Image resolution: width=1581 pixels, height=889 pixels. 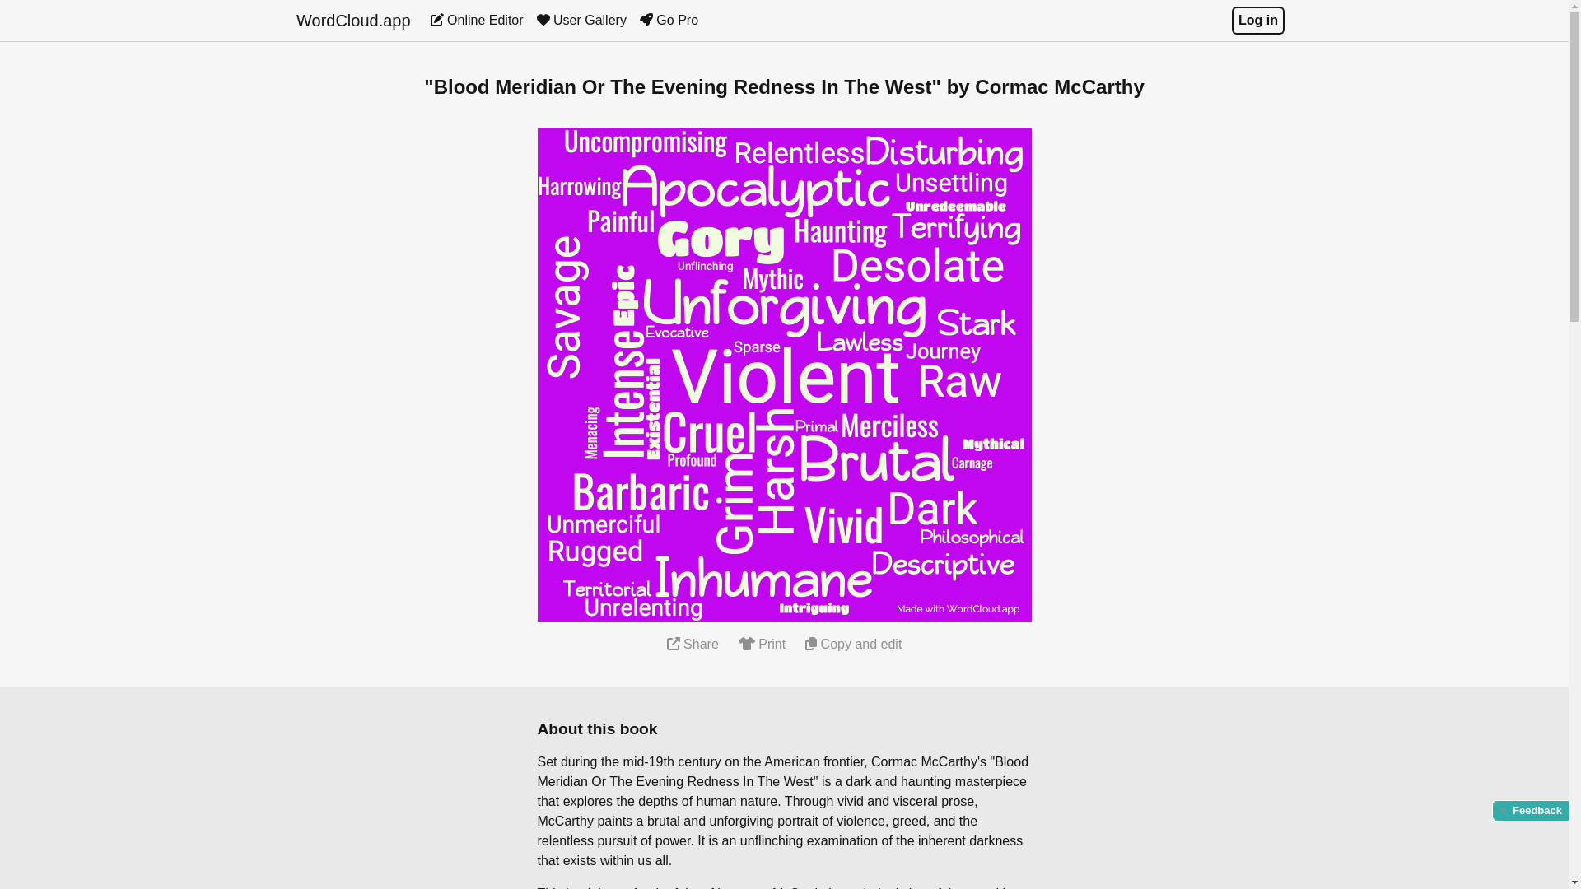 What do you see at coordinates (1257, 20) in the screenshot?
I see `Log in` at bounding box center [1257, 20].